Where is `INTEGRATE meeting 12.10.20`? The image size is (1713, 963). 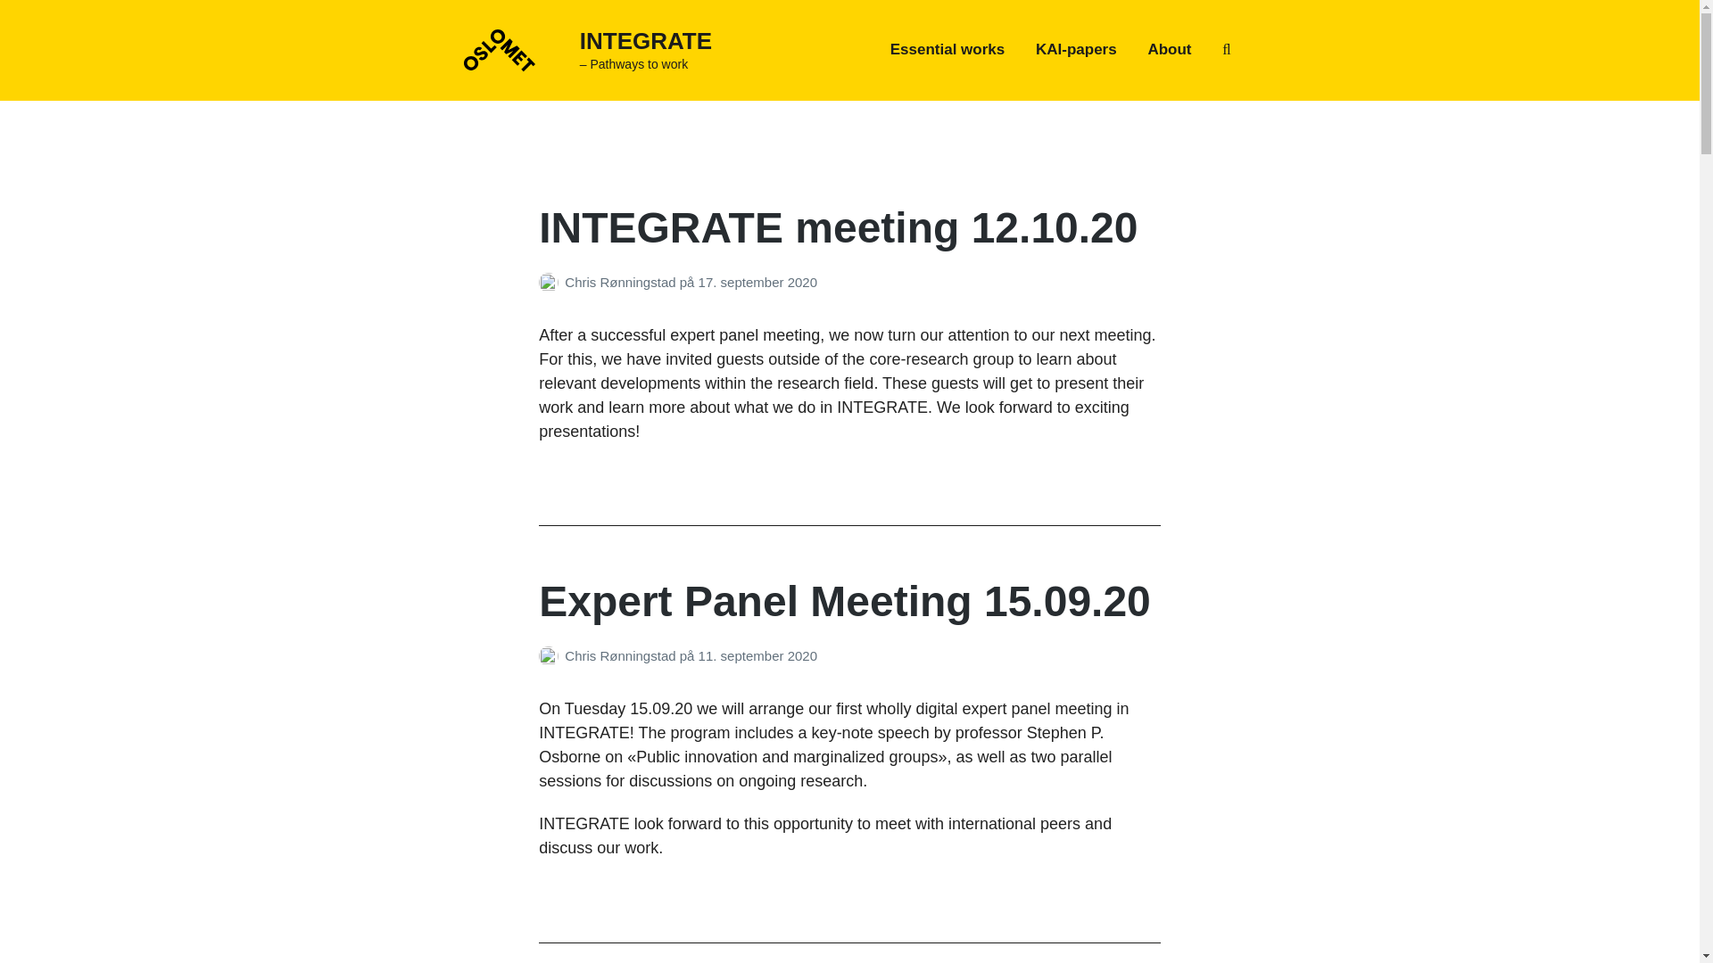 INTEGRATE meeting 12.10.20 is located at coordinates (838, 226).